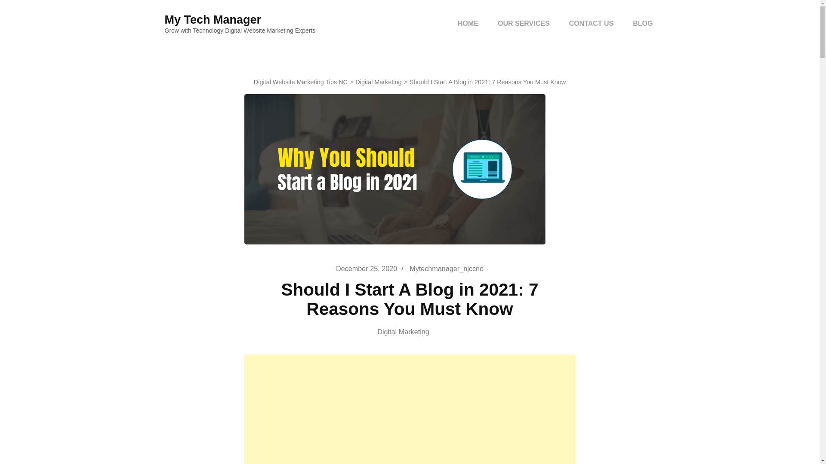 Image resolution: width=826 pixels, height=464 pixels. I want to click on OUR SERVICES, so click(524, 23).